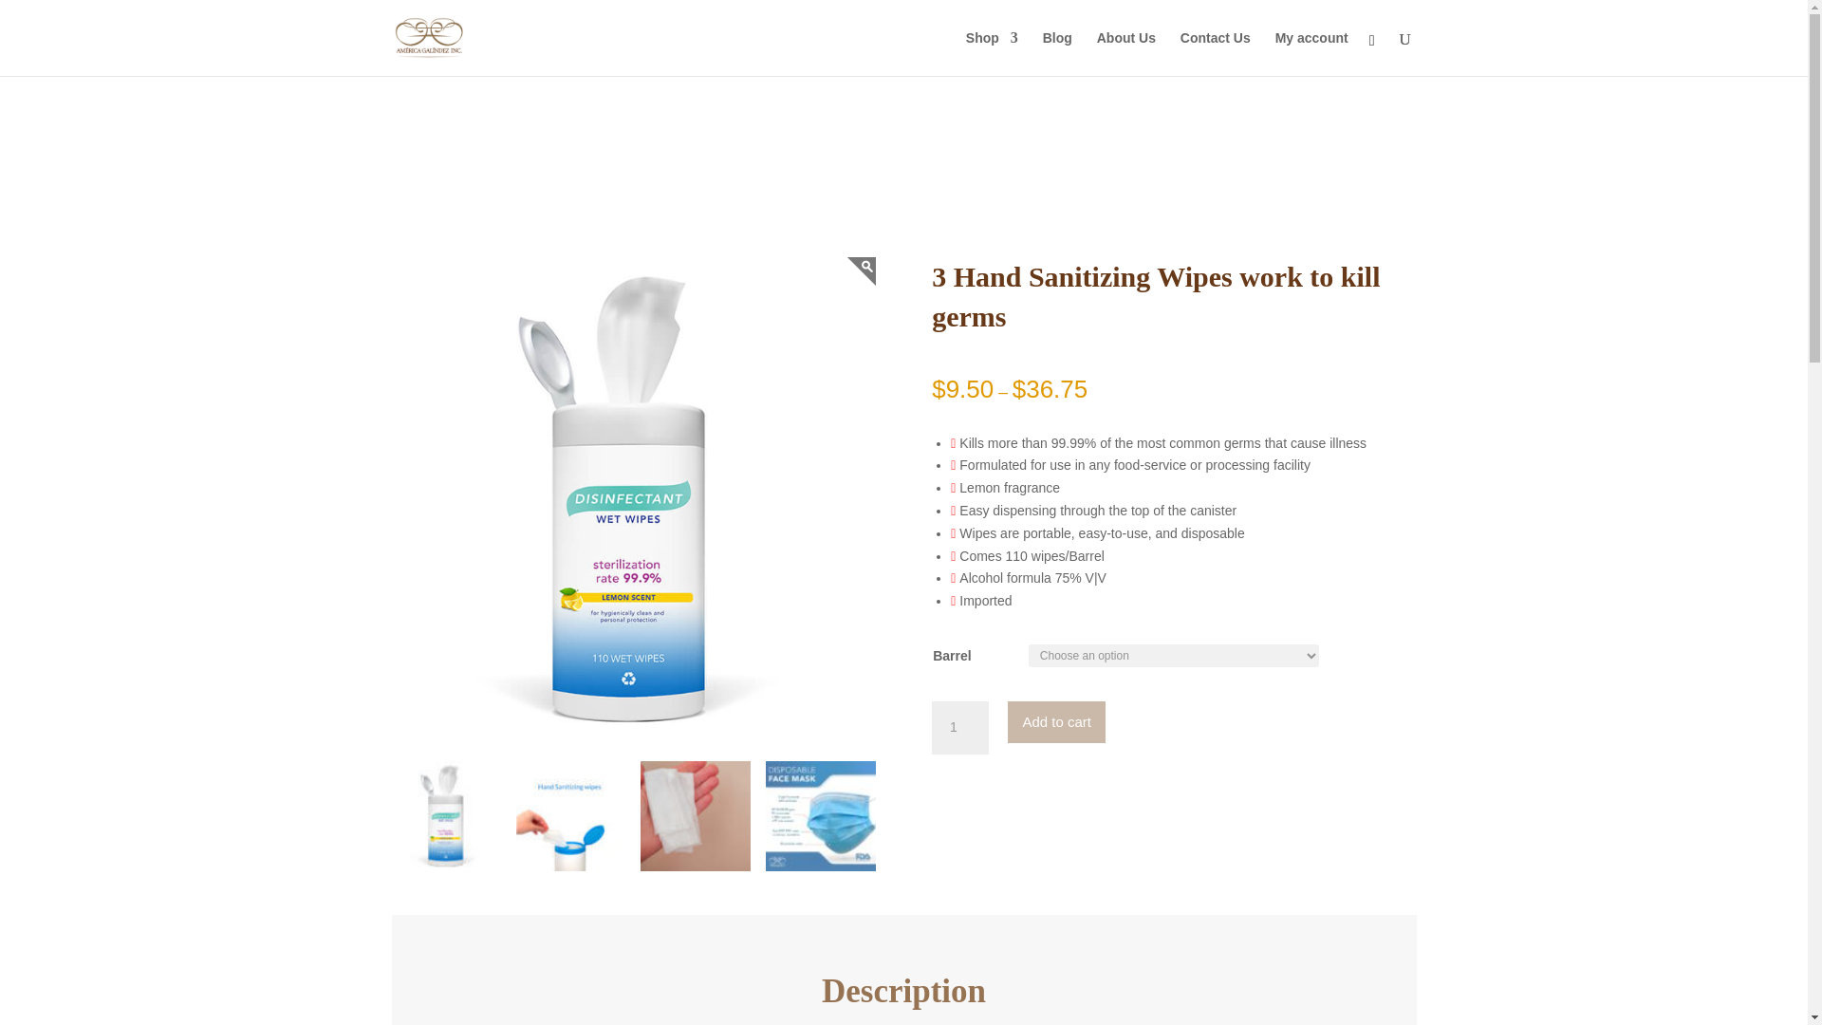 The width and height of the screenshot is (1822, 1025). Describe the element at coordinates (960, 727) in the screenshot. I see `1` at that location.